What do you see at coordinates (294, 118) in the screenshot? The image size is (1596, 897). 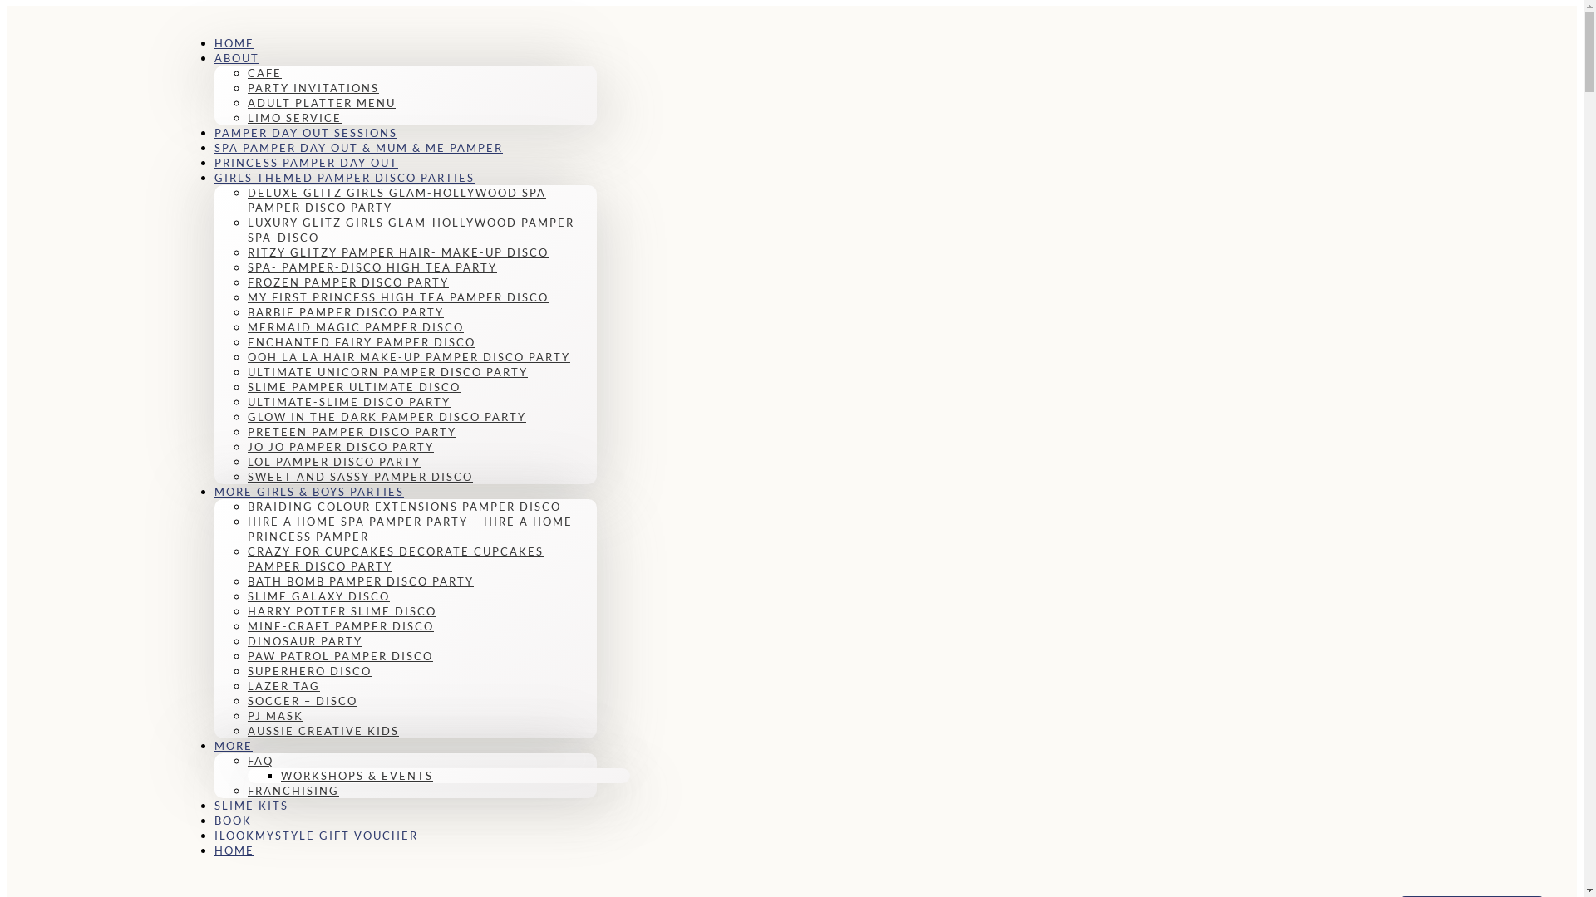 I see `LIMO SERVICE` at bounding box center [294, 118].